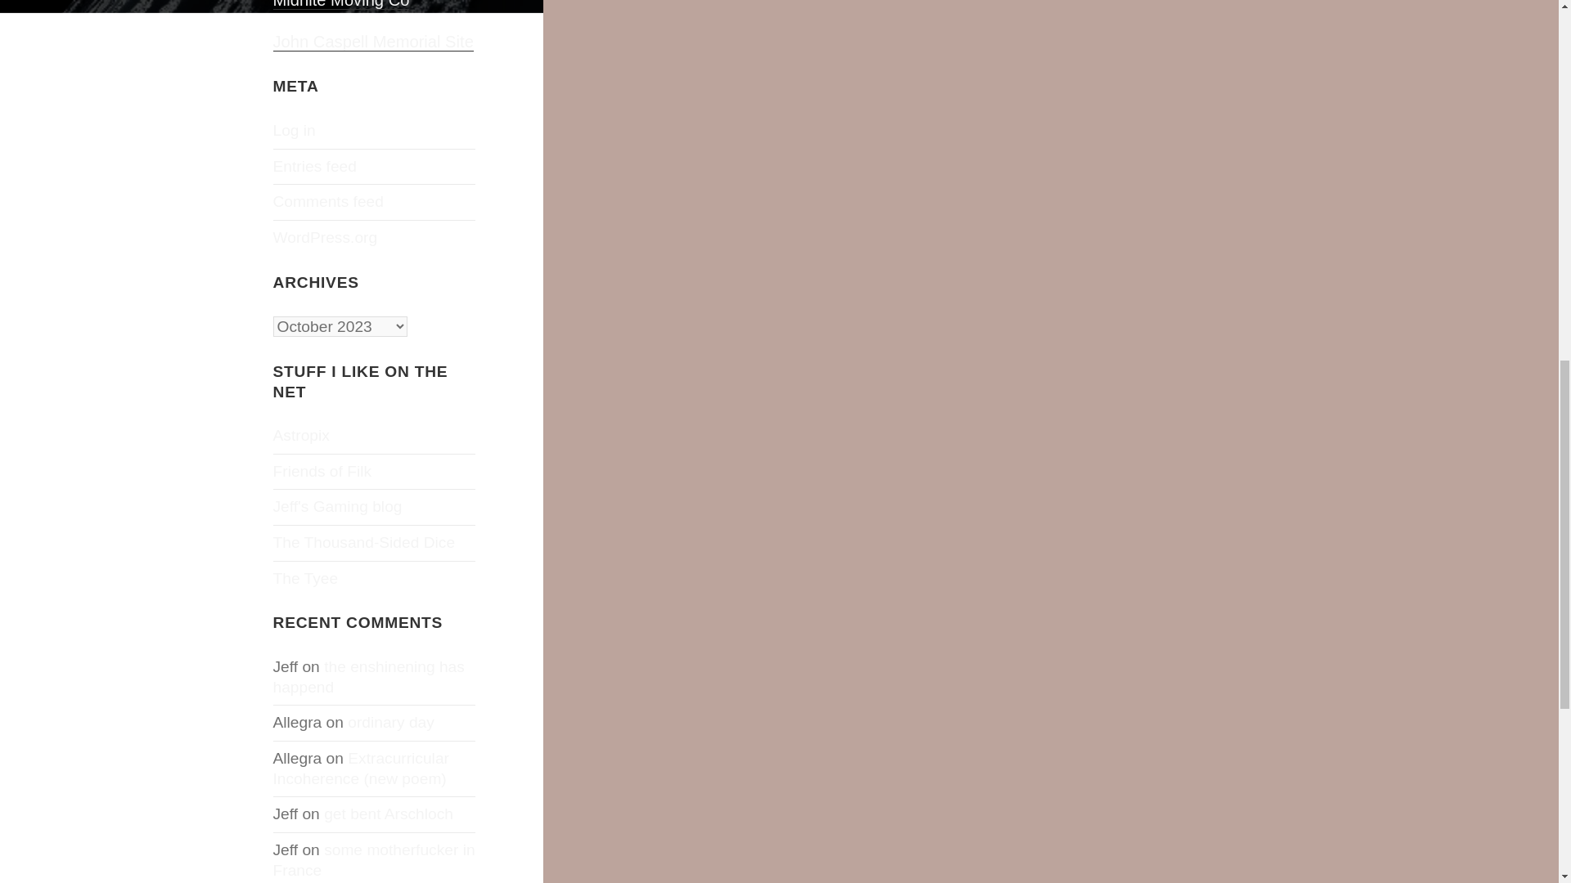  What do you see at coordinates (342, 5) in the screenshot?
I see `Midnite Moving Co` at bounding box center [342, 5].